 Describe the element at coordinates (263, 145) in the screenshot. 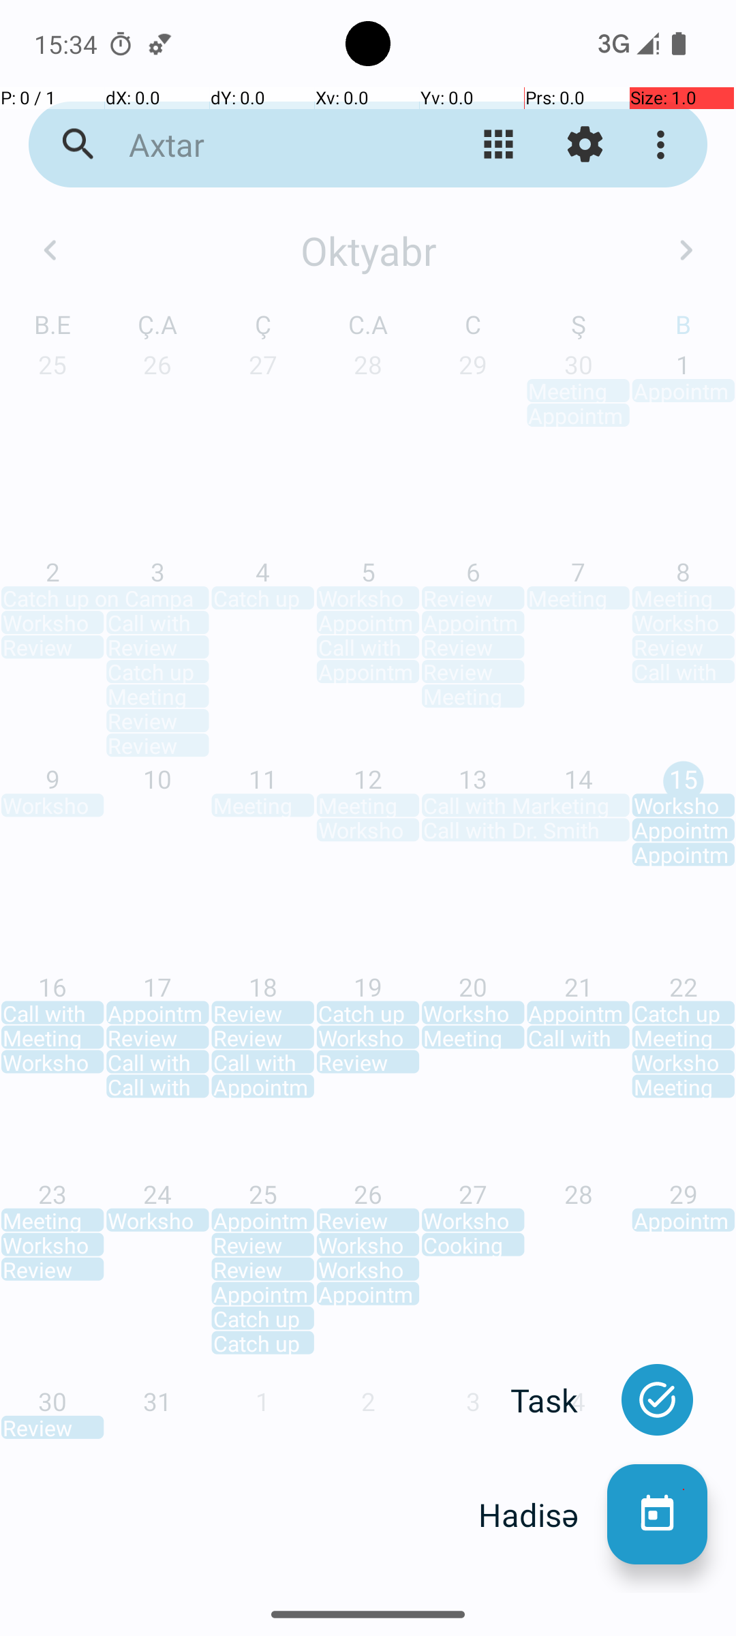

I see `Axtar` at that location.